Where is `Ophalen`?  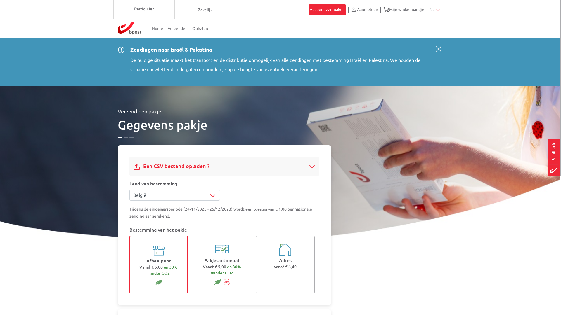 Ophalen is located at coordinates (200, 29).